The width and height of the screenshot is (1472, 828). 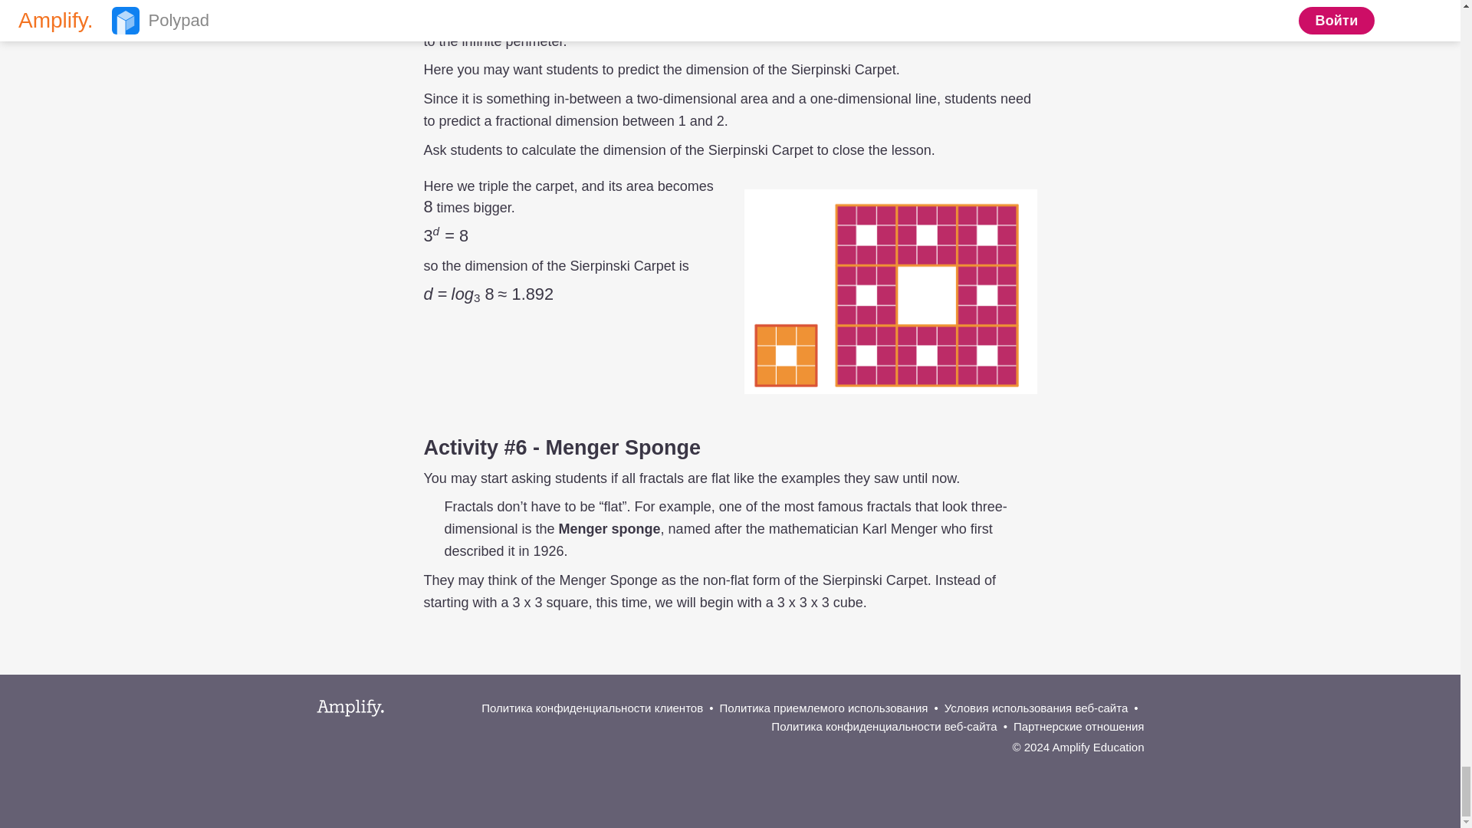 What do you see at coordinates (1079, 770) in the screenshot?
I see `Facebook` at bounding box center [1079, 770].